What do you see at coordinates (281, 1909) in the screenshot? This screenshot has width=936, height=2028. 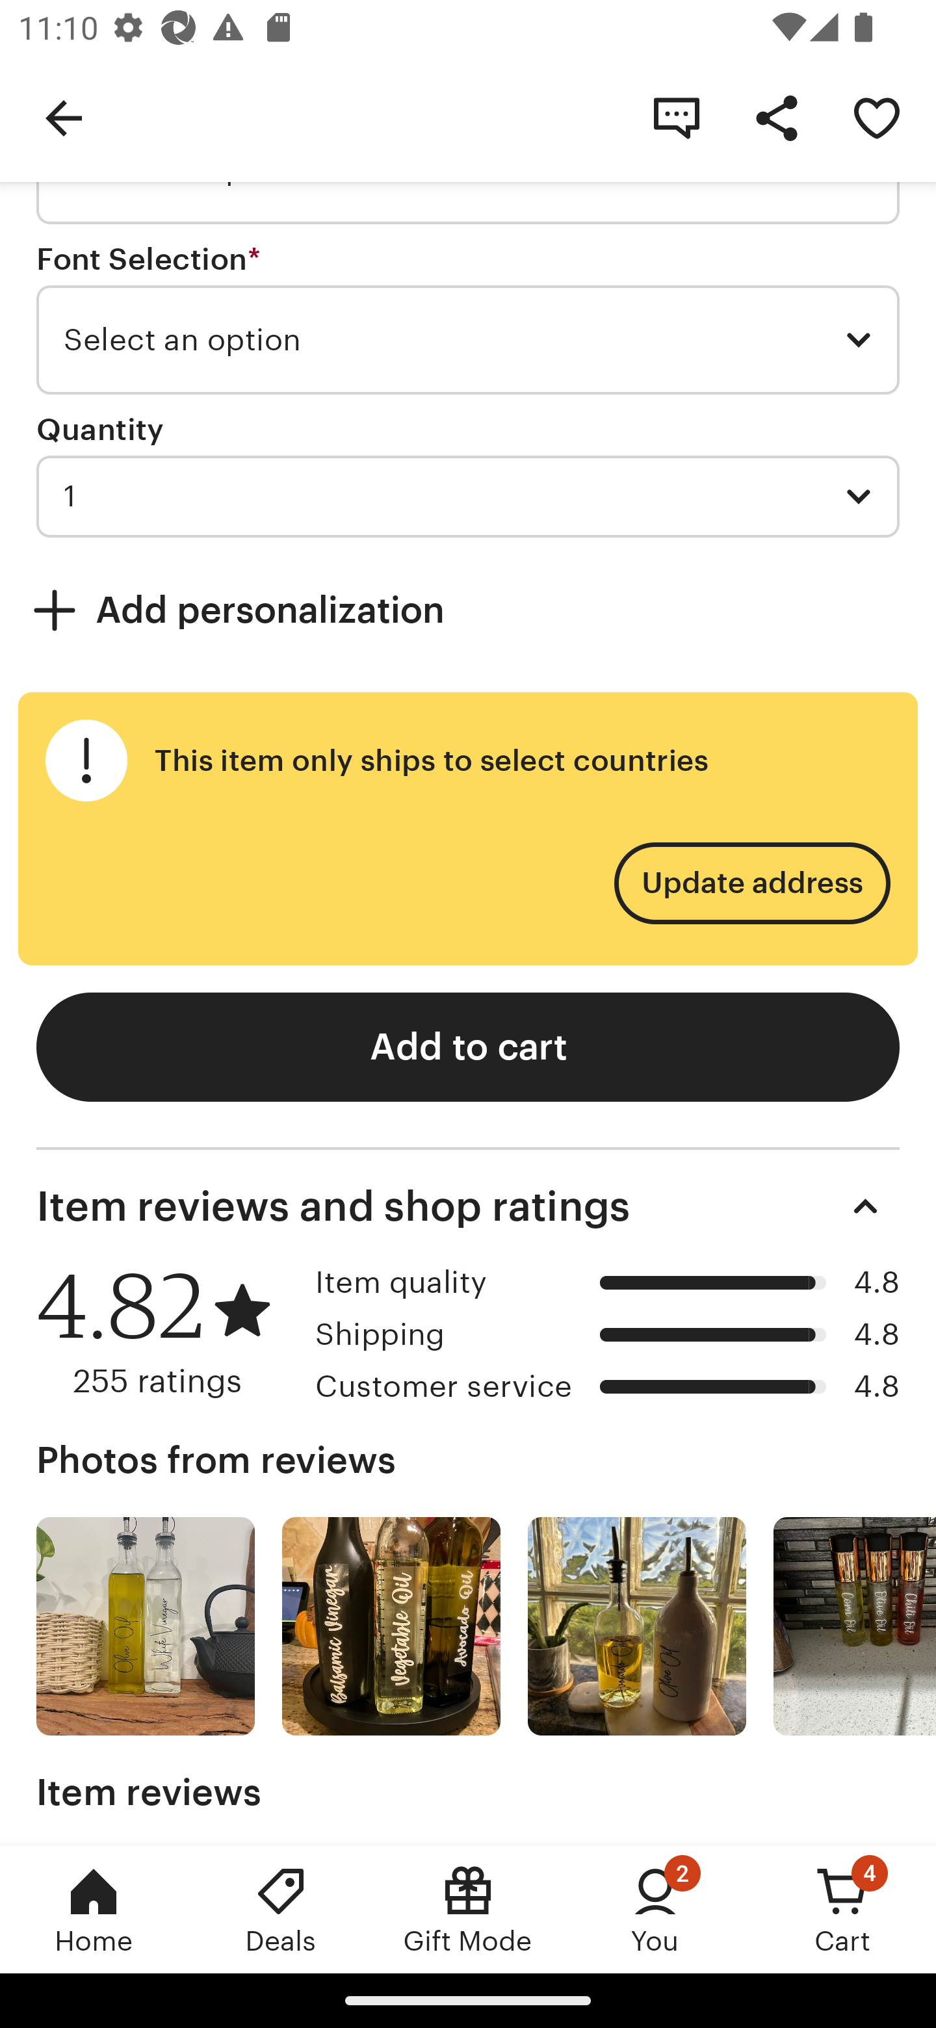 I see `Deals` at bounding box center [281, 1909].